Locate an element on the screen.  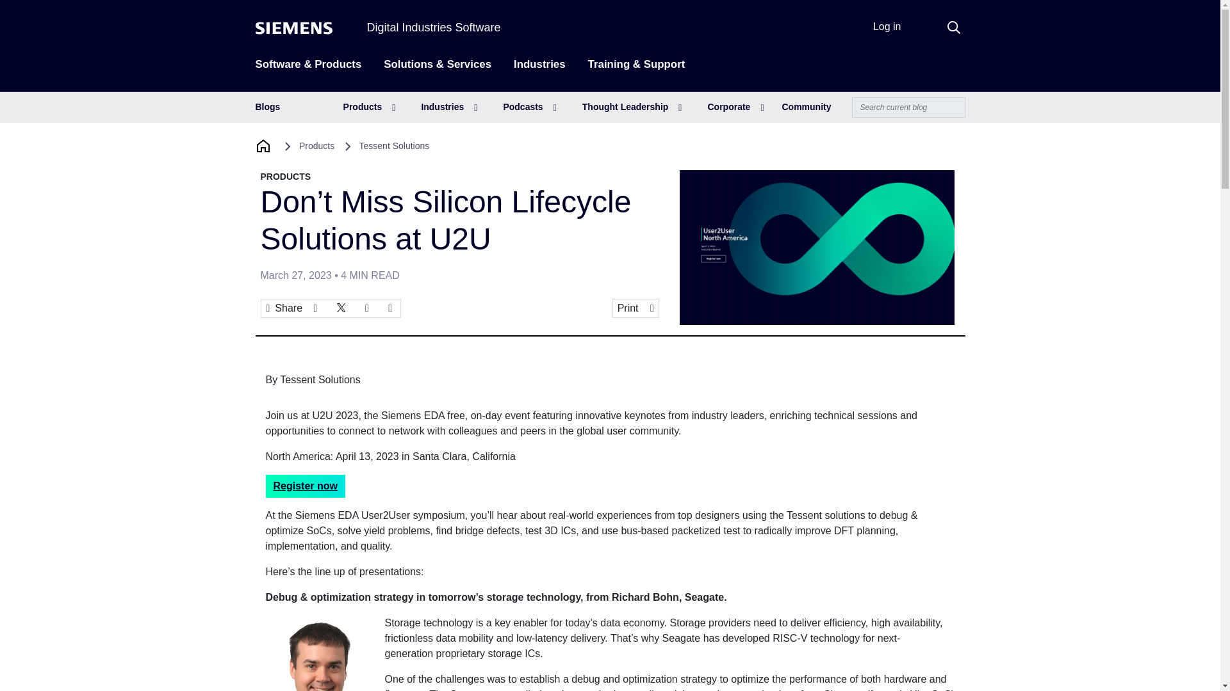
Siemens is located at coordinates (293, 28).